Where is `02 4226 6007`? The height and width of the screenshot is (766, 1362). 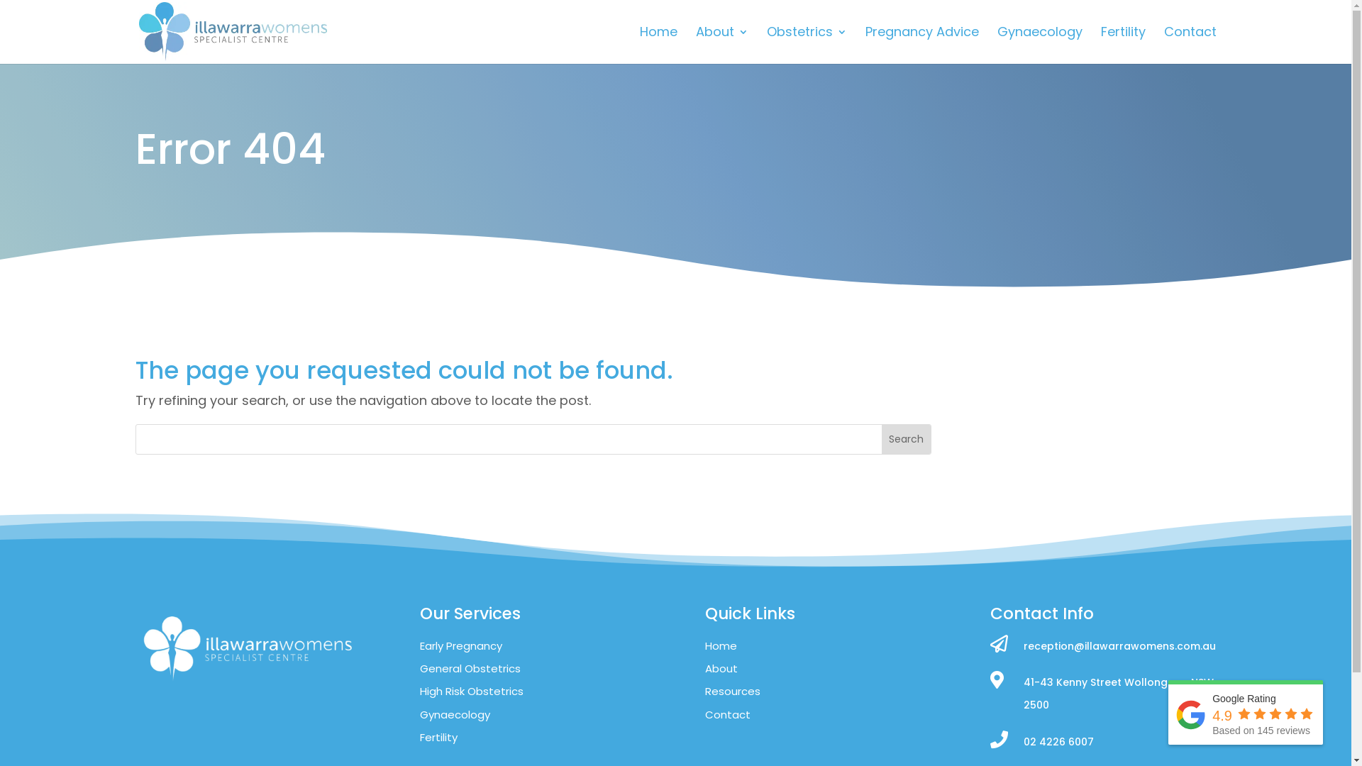
02 4226 6007 is located at coordinates (1058, 742).